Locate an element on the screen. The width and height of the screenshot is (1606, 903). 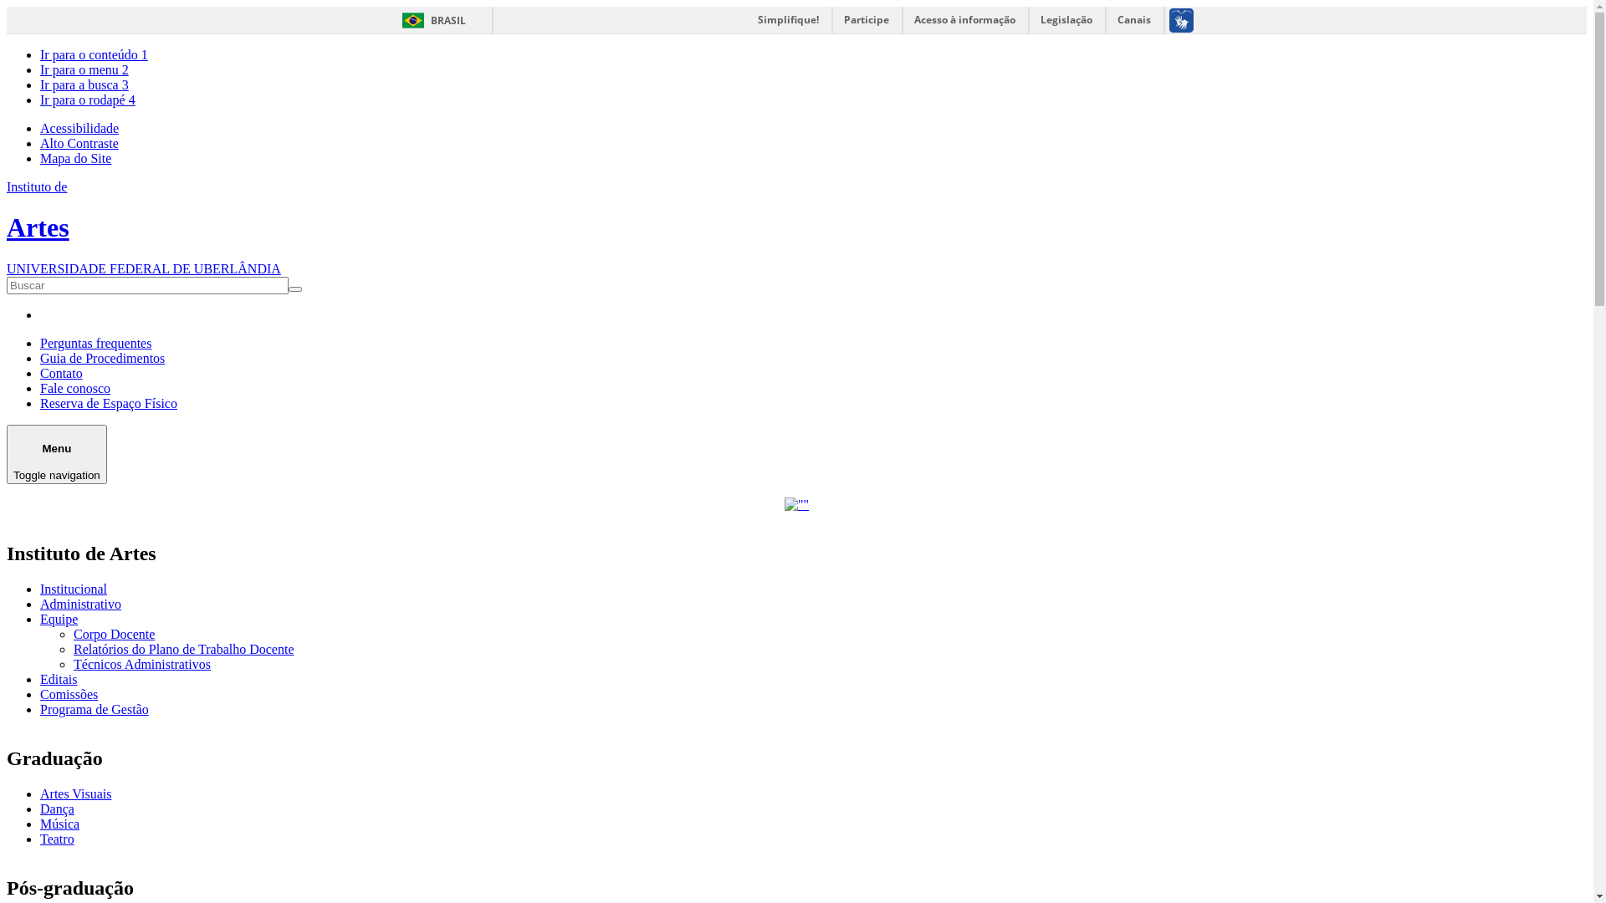
Ir para a busca 3 is located at coordinates (84, 85).